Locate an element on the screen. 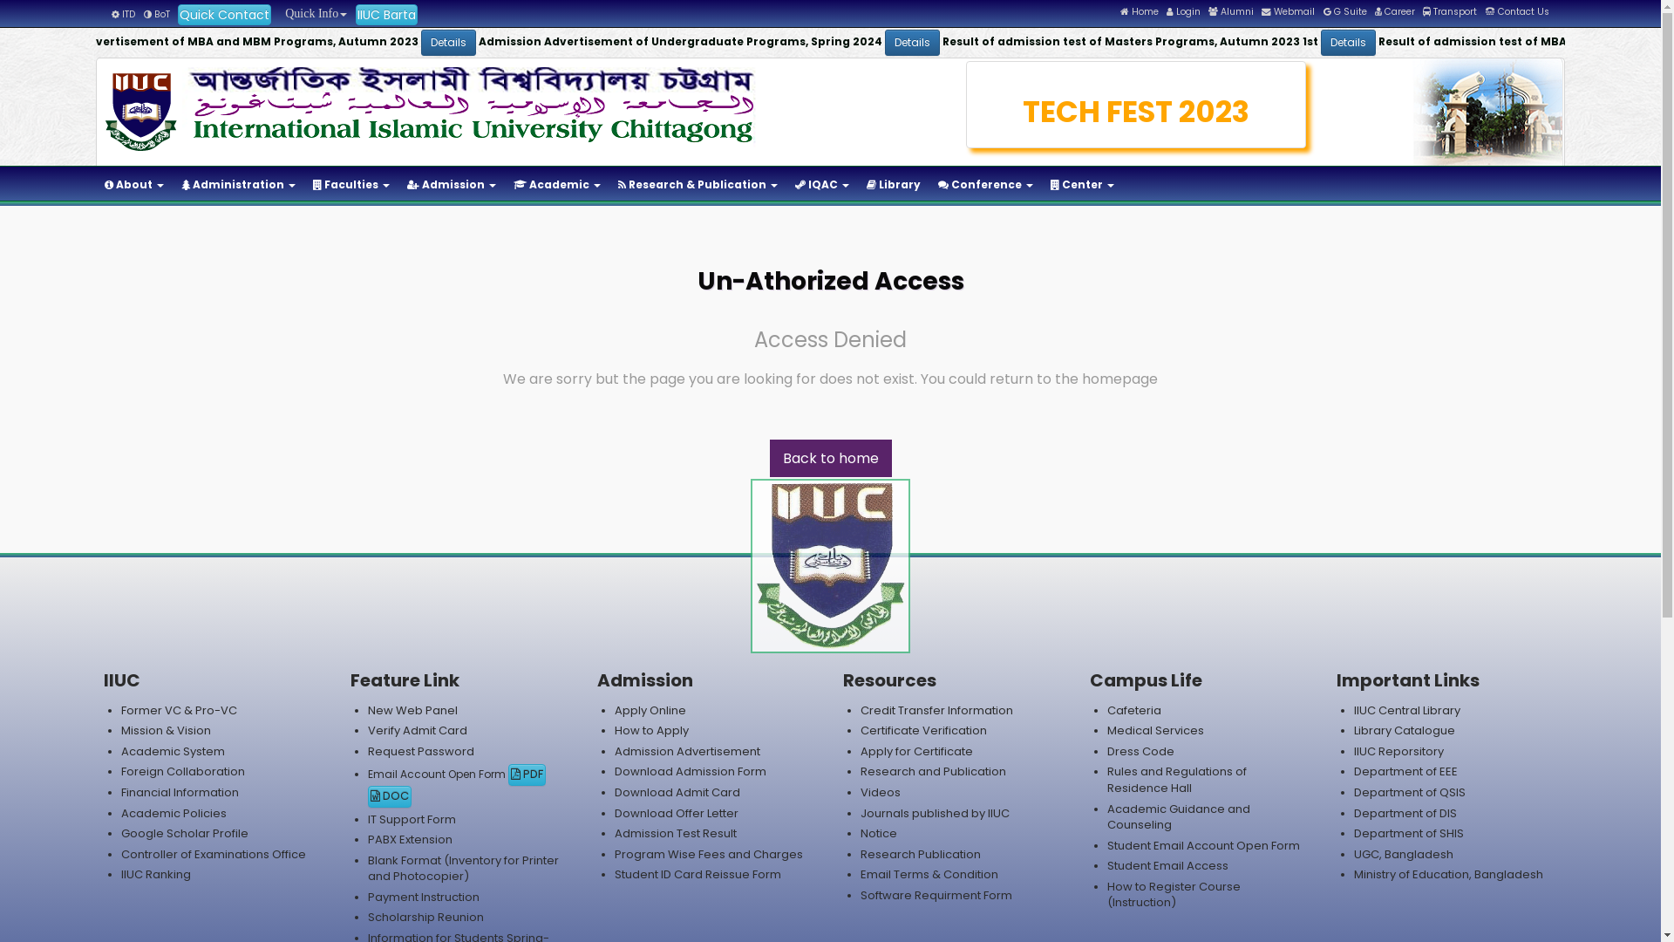  Academic Policies is located at coordinates (174, 813).